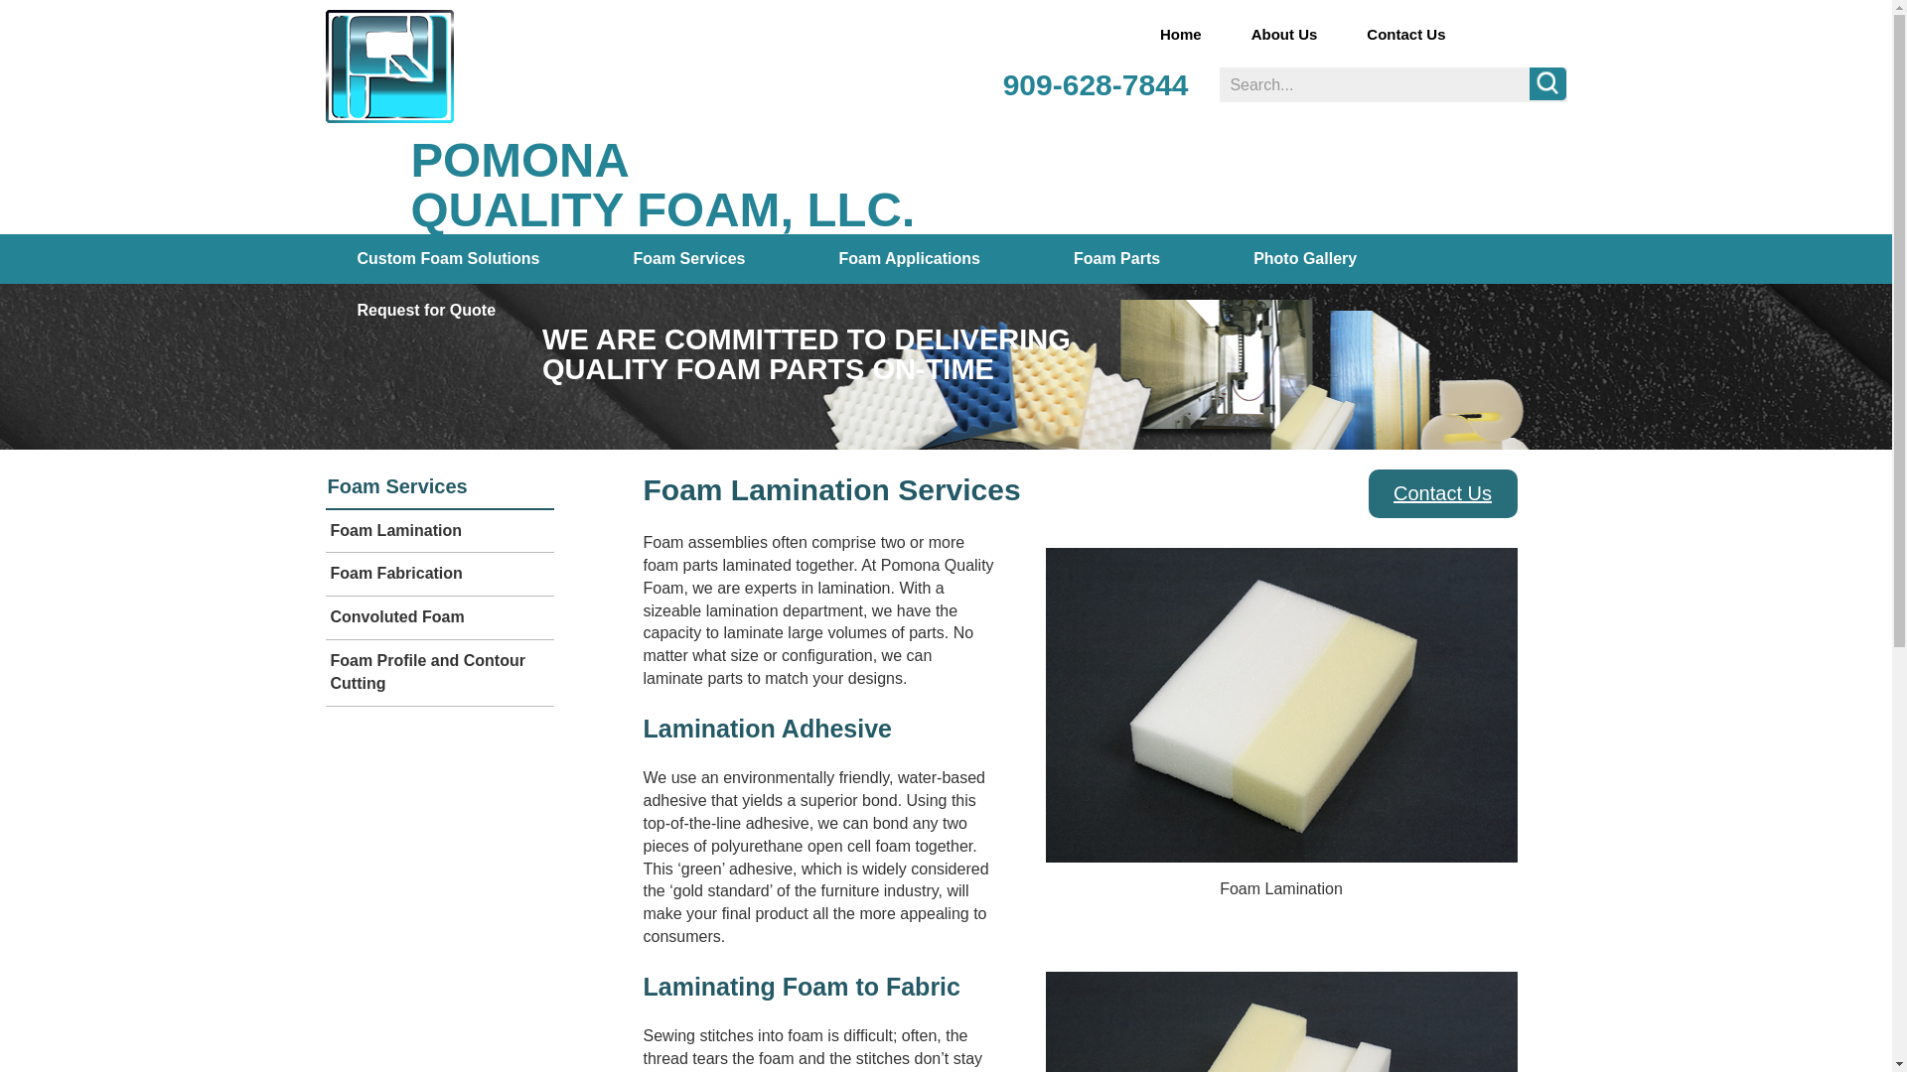 The height and width of the screenshot is (1072, 1907). What do you see at coordinates (1547, 83) in the screenshot?
I see `Search` at bounding box center [1547, 83].